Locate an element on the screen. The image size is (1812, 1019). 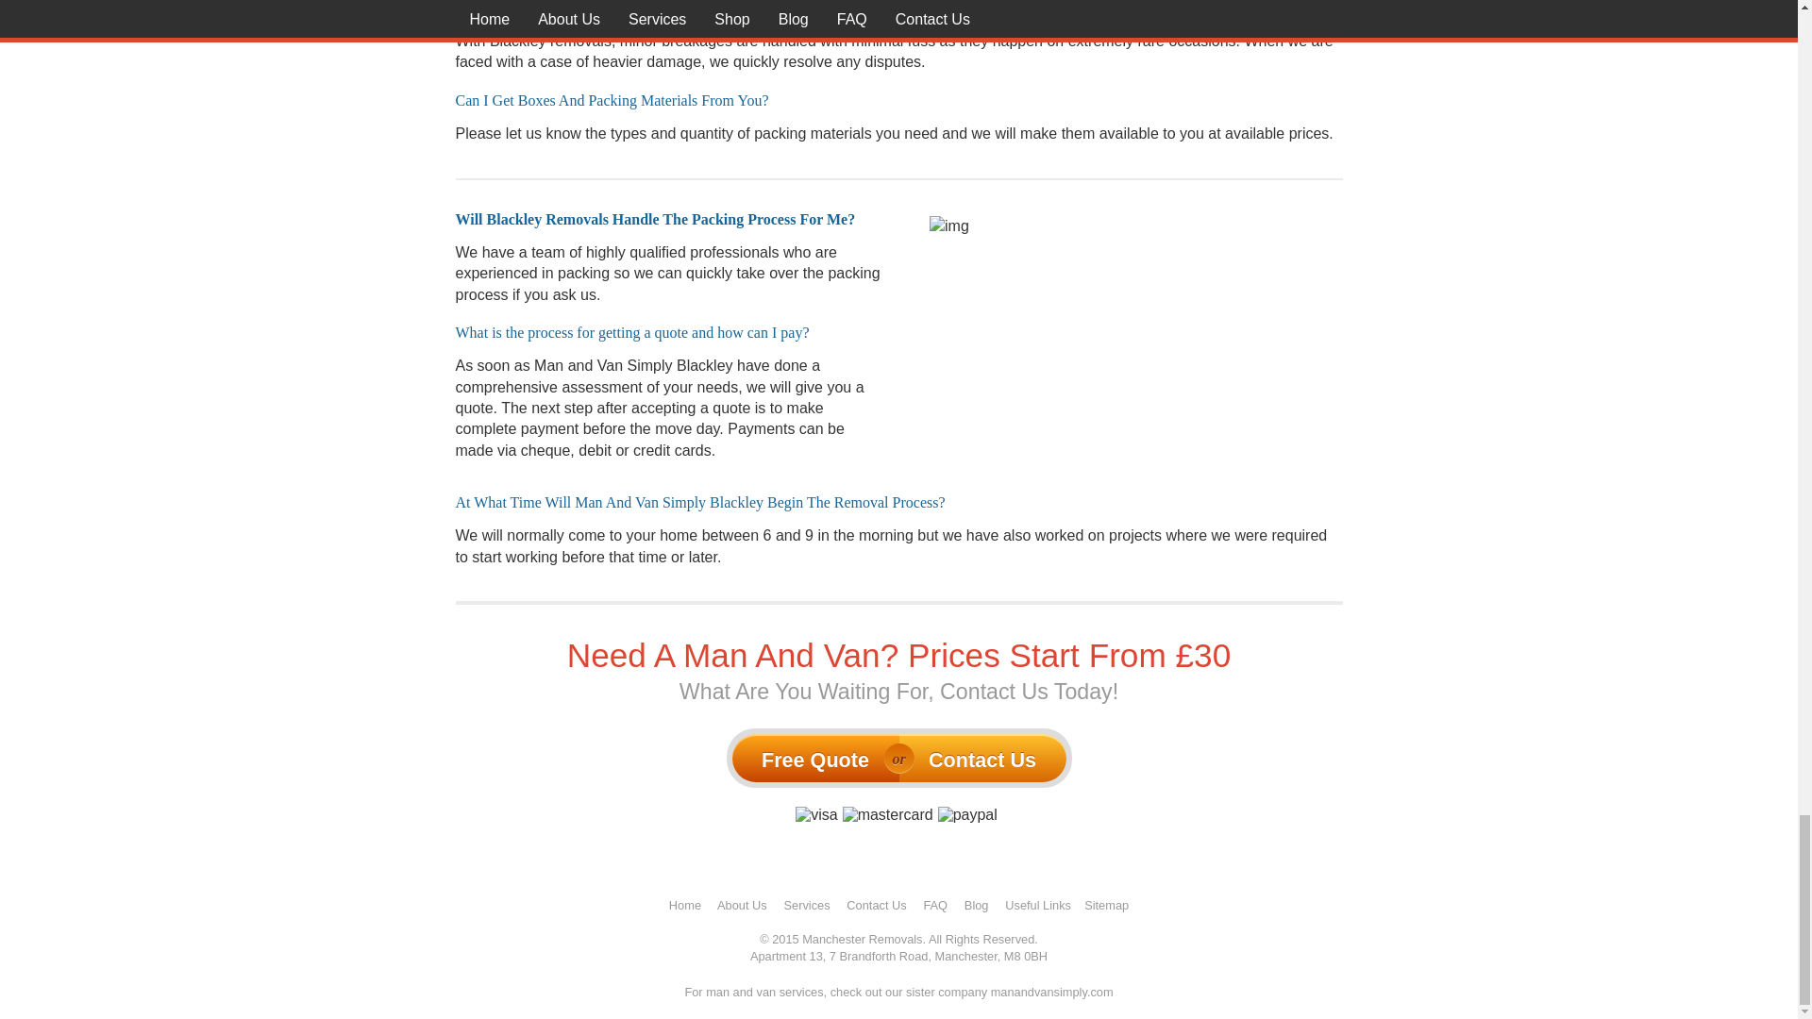
Contact Us is located at coordinates (876, 904).